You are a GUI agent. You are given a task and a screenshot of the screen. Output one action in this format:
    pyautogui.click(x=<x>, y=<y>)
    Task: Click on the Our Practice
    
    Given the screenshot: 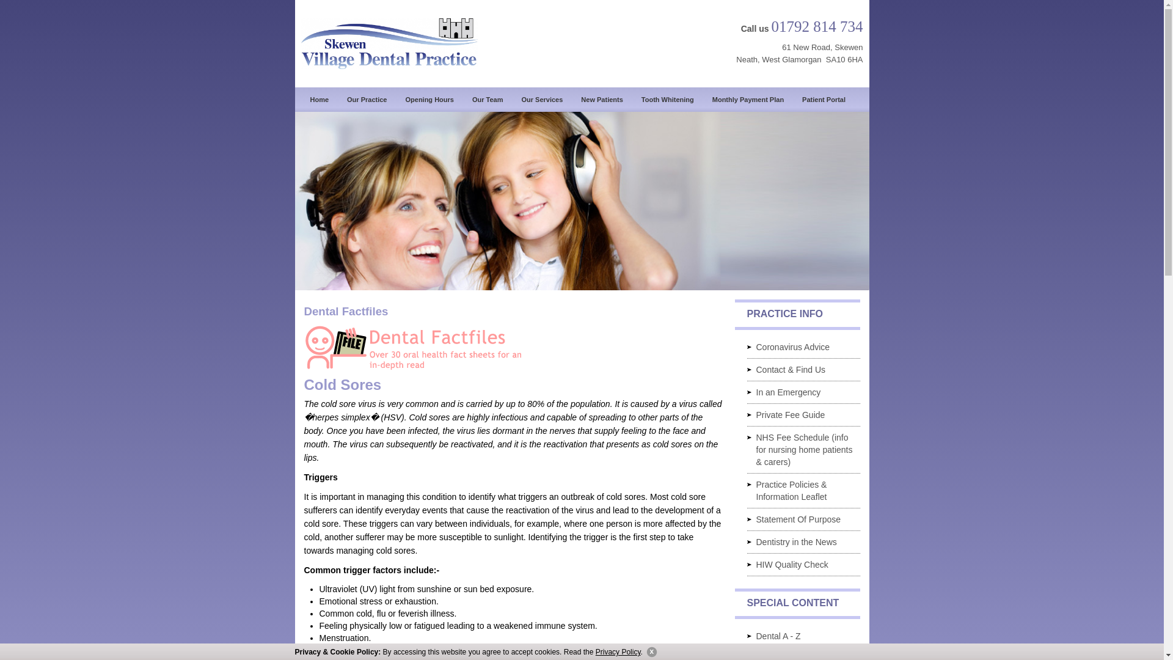 What is the action you would take?
    pyautogui.click(x=367, y=99)
    